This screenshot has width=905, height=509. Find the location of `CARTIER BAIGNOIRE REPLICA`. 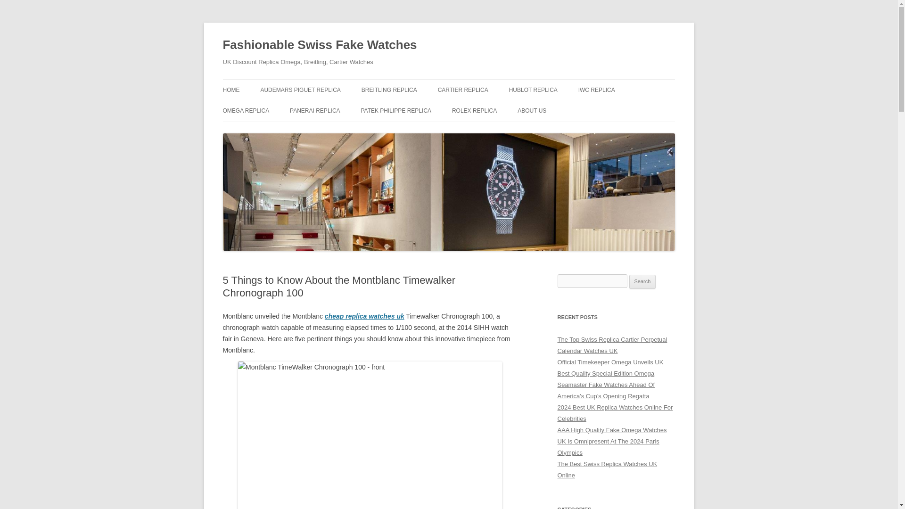

CARTIER BAIGNOIRE REPLICA is located at coordinates (485, 109).